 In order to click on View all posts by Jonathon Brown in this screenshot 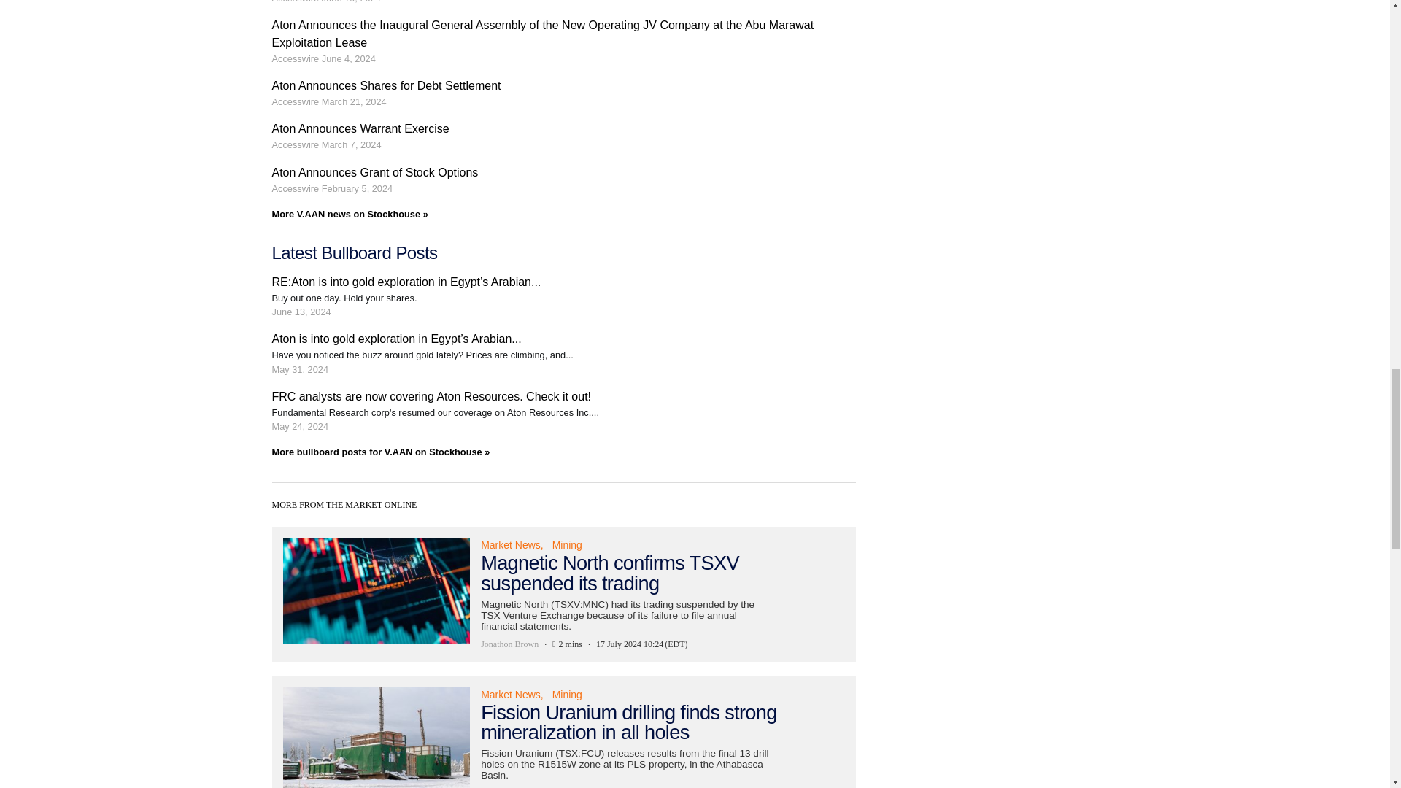, I will do `click(509, 644)`.